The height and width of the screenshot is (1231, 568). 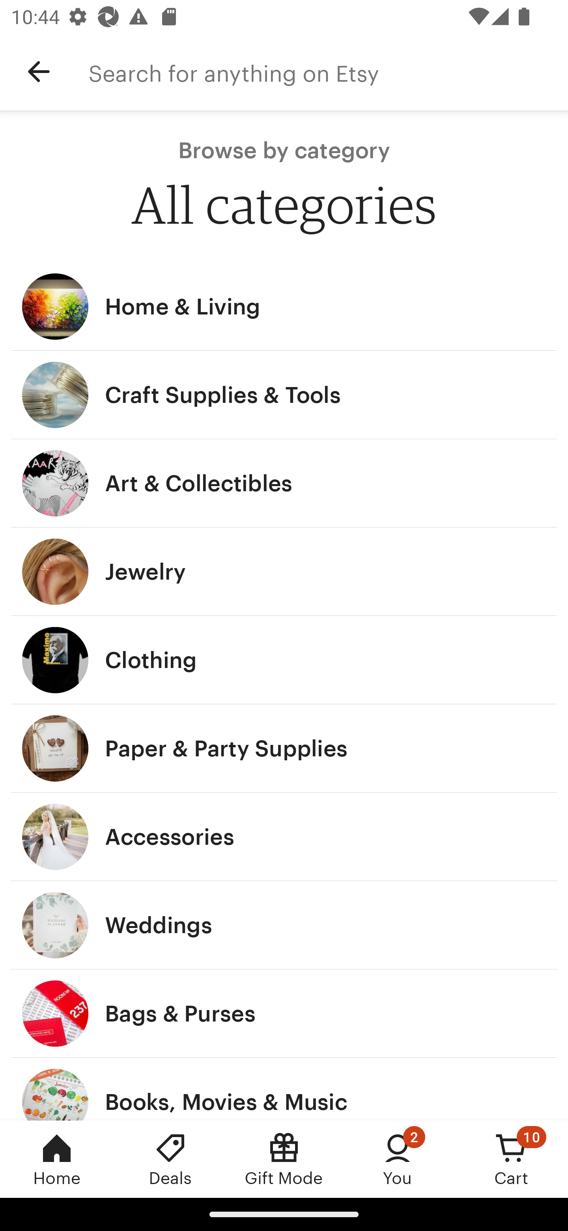 What do you see at coordinates (328, 72) in the screenshot?
I see `Search for anything on Etsy` at bounding box center [328, 72].